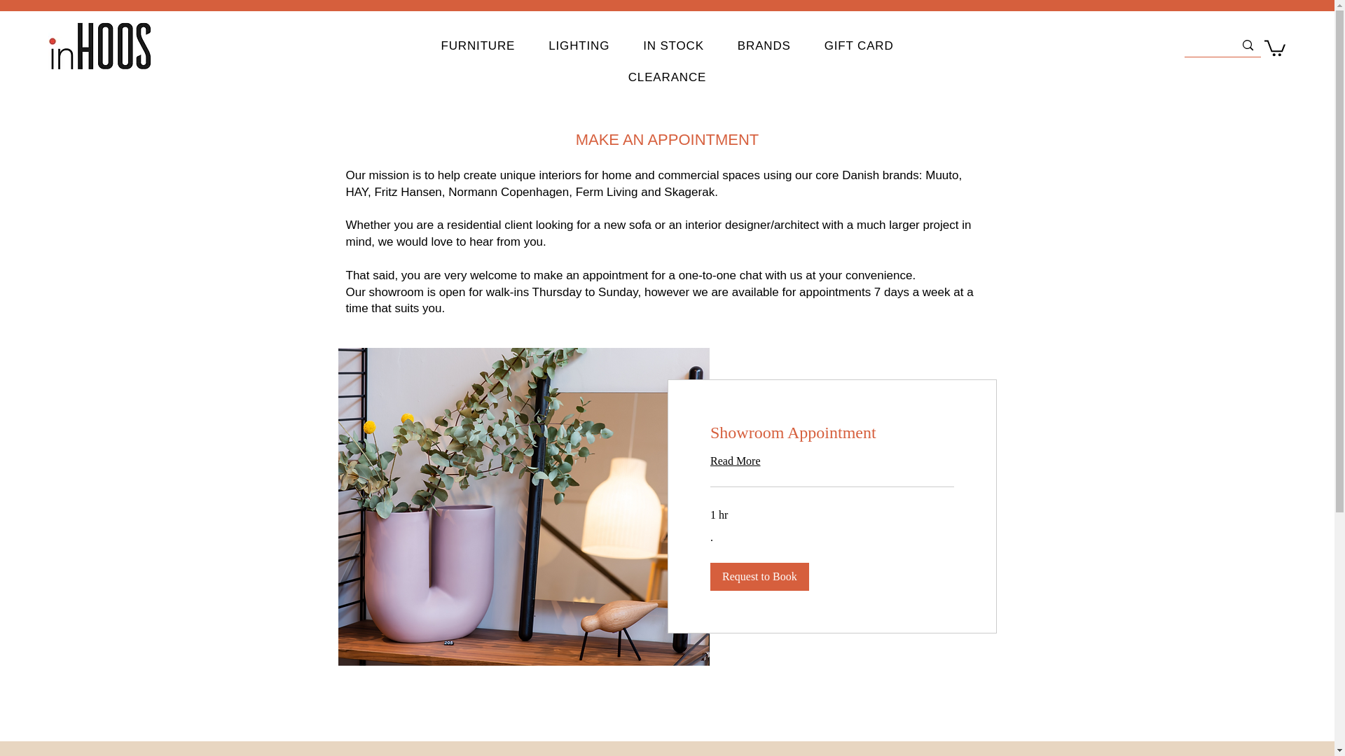 This screenshot has width=1345, height=756. What do you see at coordinates (859, 46) in the screenshot?
I see `GIFT CARD` at bounding box center [859, 46].